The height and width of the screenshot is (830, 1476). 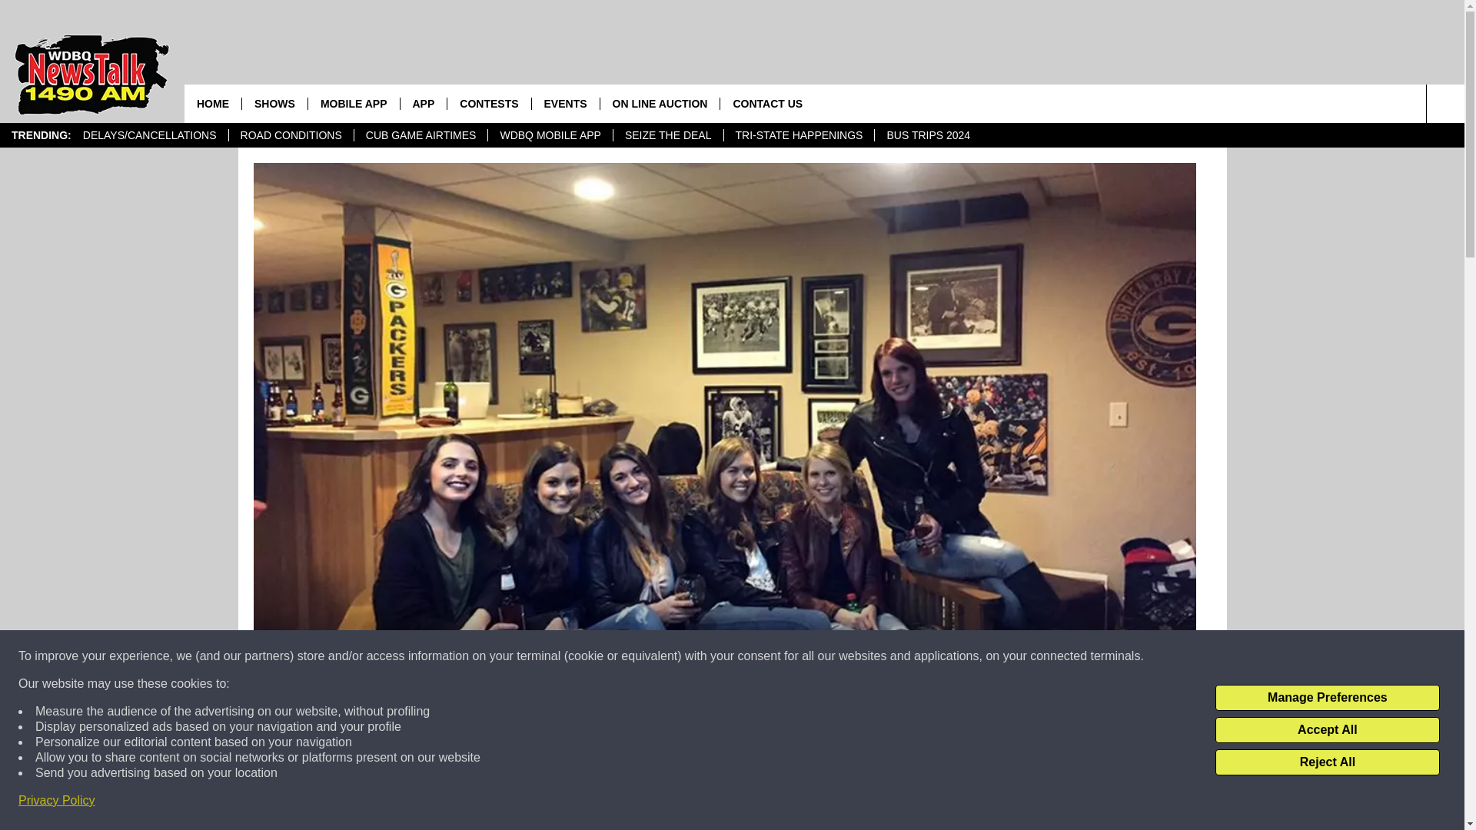 I want to click on WDBQ MOBILE APP, so click(x=549, y=135).